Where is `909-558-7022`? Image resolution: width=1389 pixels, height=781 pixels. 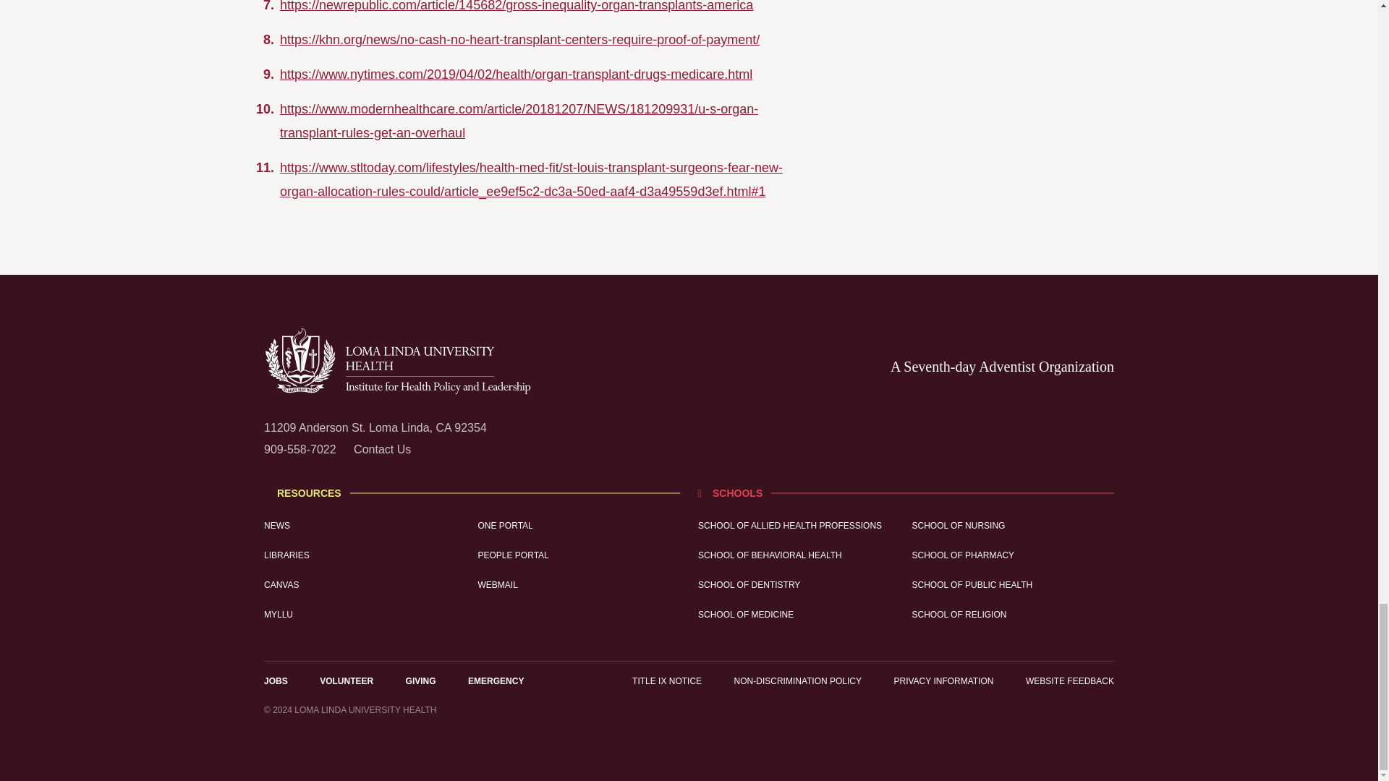
909-558-7022 is located at coordinates (300, 449).